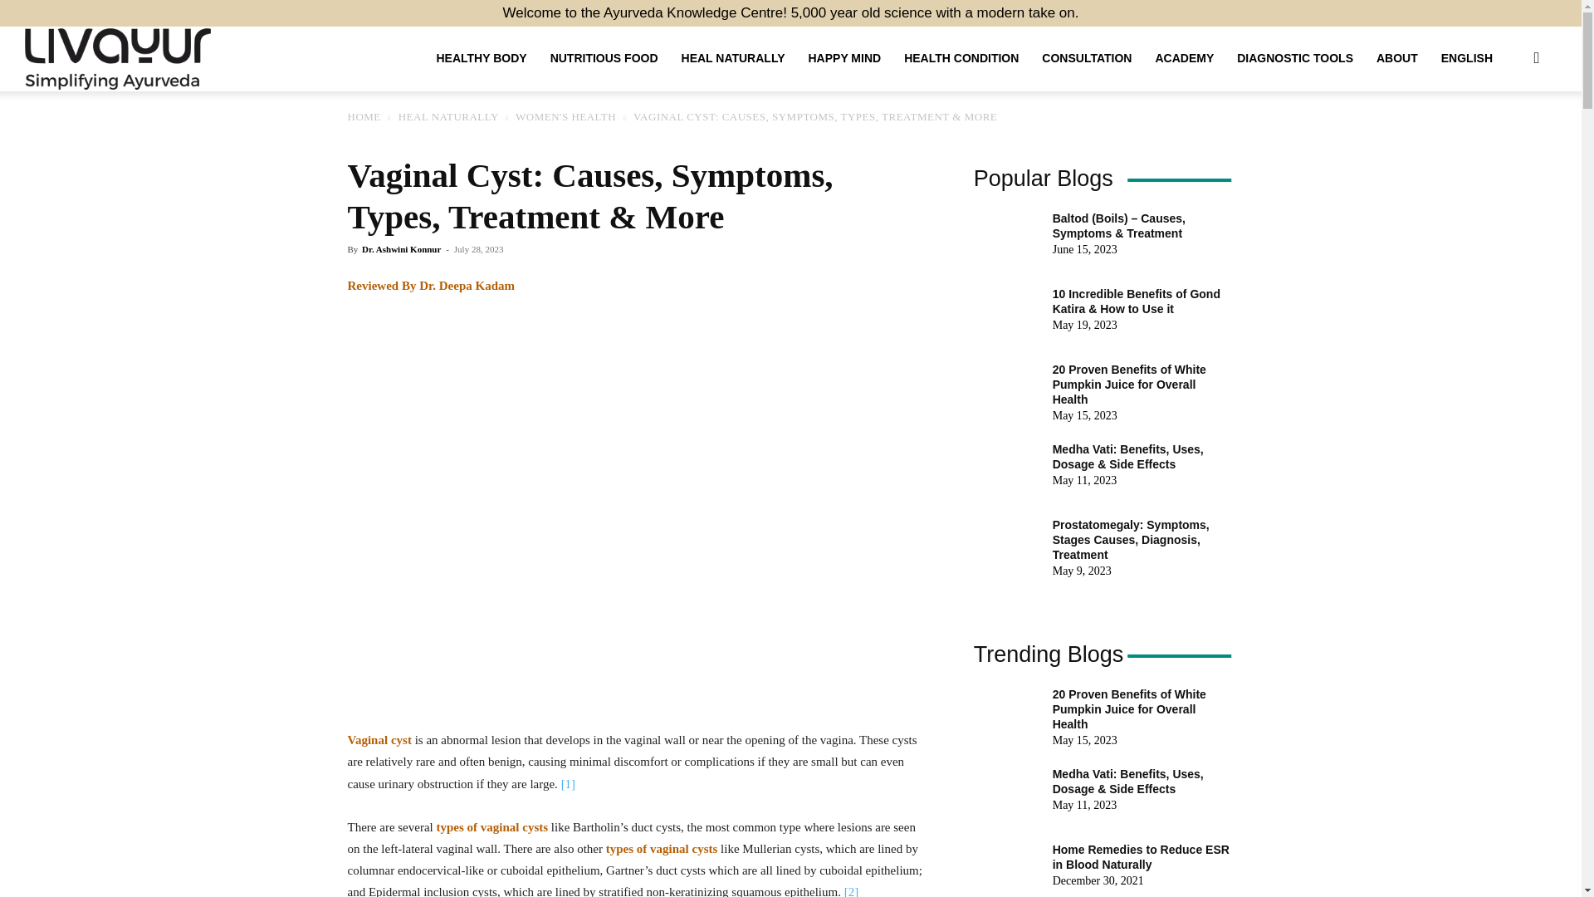 Image resolution: width=1594 pixels, height=897 pixels. What do you see at coordinates (448, 116) in the screenshot?
I see `View all posts in HEAL NATURALLY` at bounding box center [448, 116].